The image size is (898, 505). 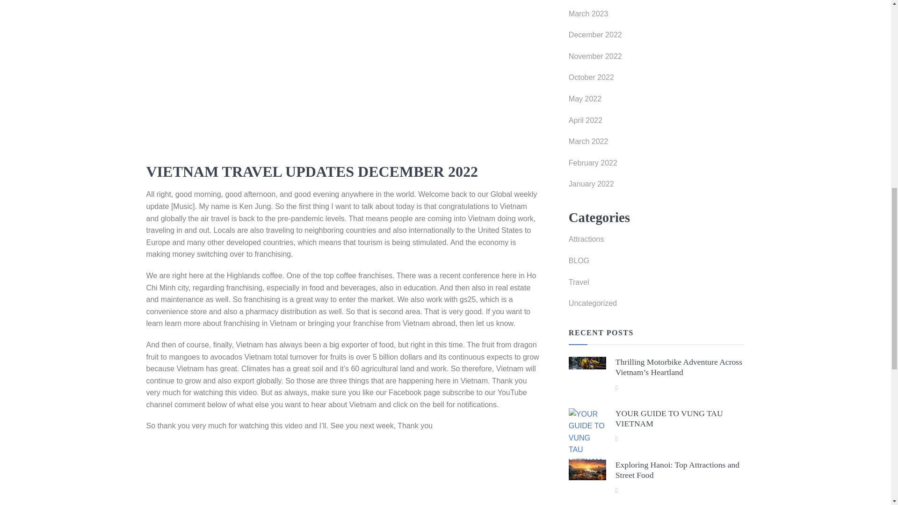 I want to click on December 2022, so click(x=657, y=37).